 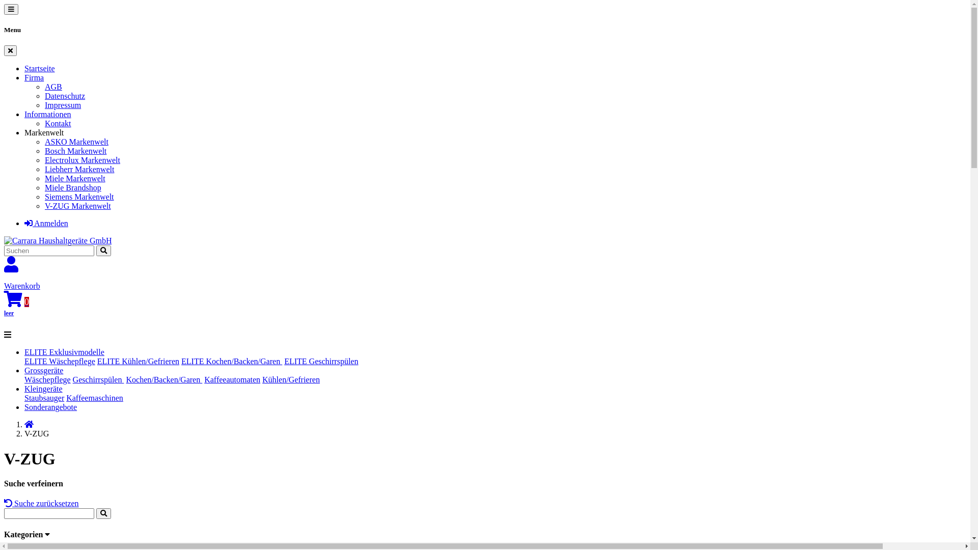 I want to click on Miele Markenwelt, so click(x=75, y=178).